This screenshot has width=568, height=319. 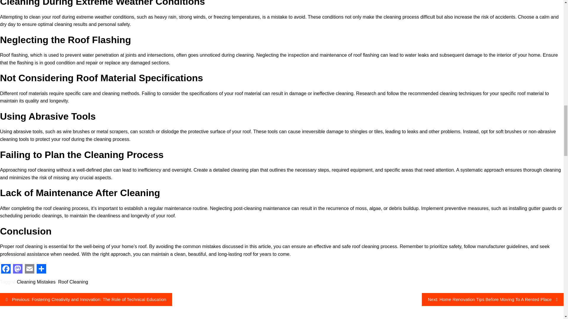 What do you see at coordinates (30, 269) in the screenshot?
I see `Email` at bounding box center [30, 269].